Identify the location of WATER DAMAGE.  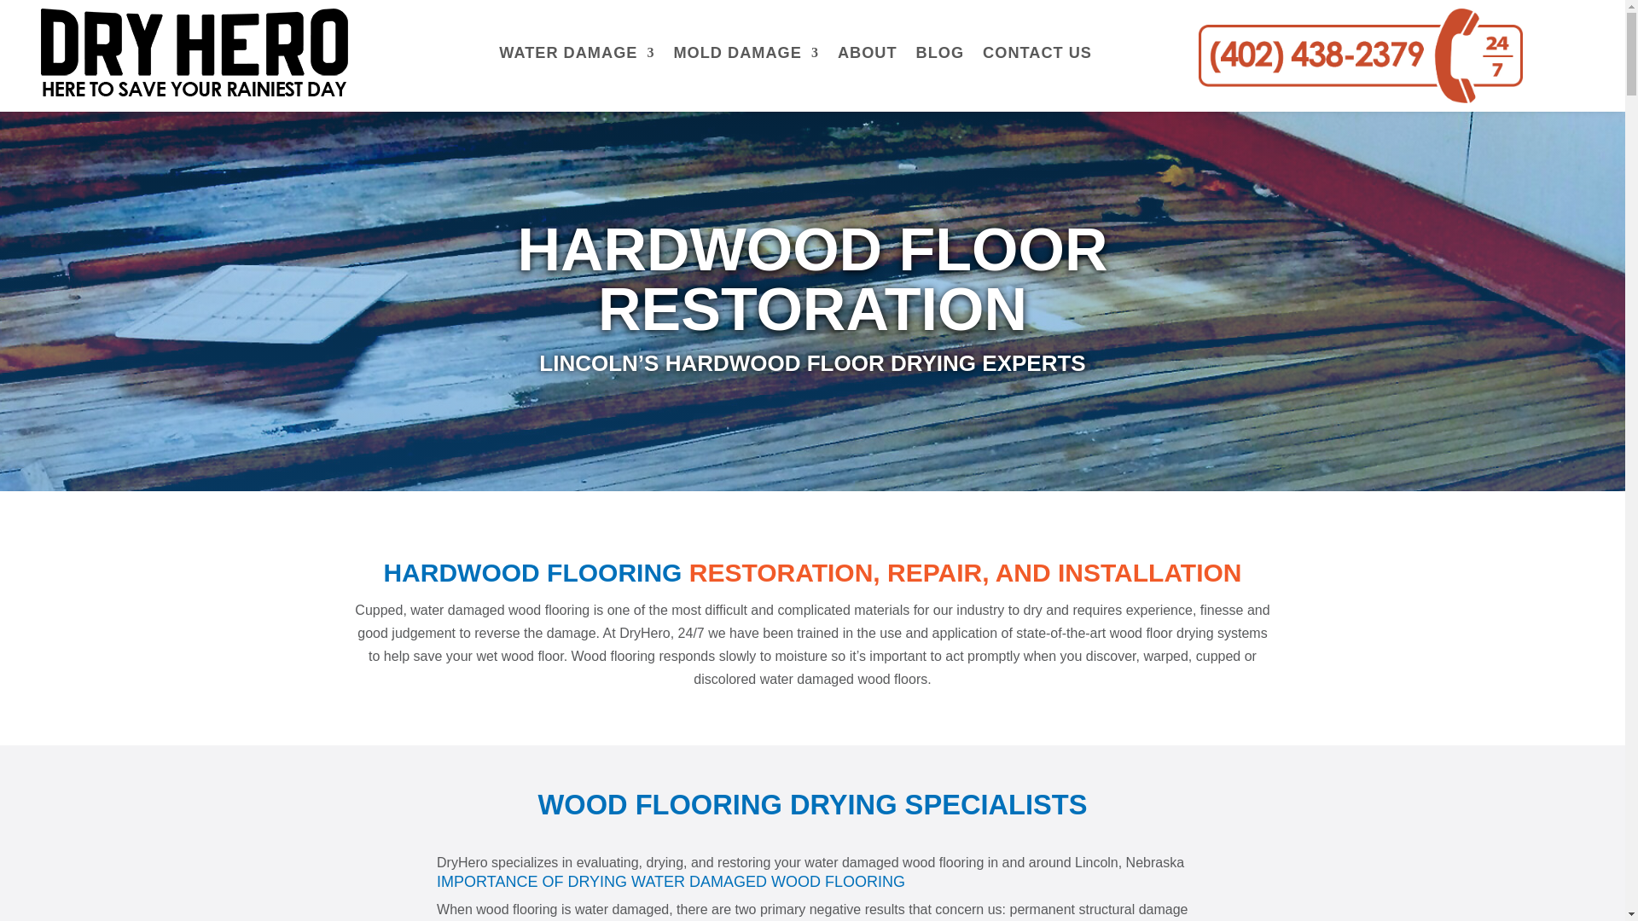
(577, 53).